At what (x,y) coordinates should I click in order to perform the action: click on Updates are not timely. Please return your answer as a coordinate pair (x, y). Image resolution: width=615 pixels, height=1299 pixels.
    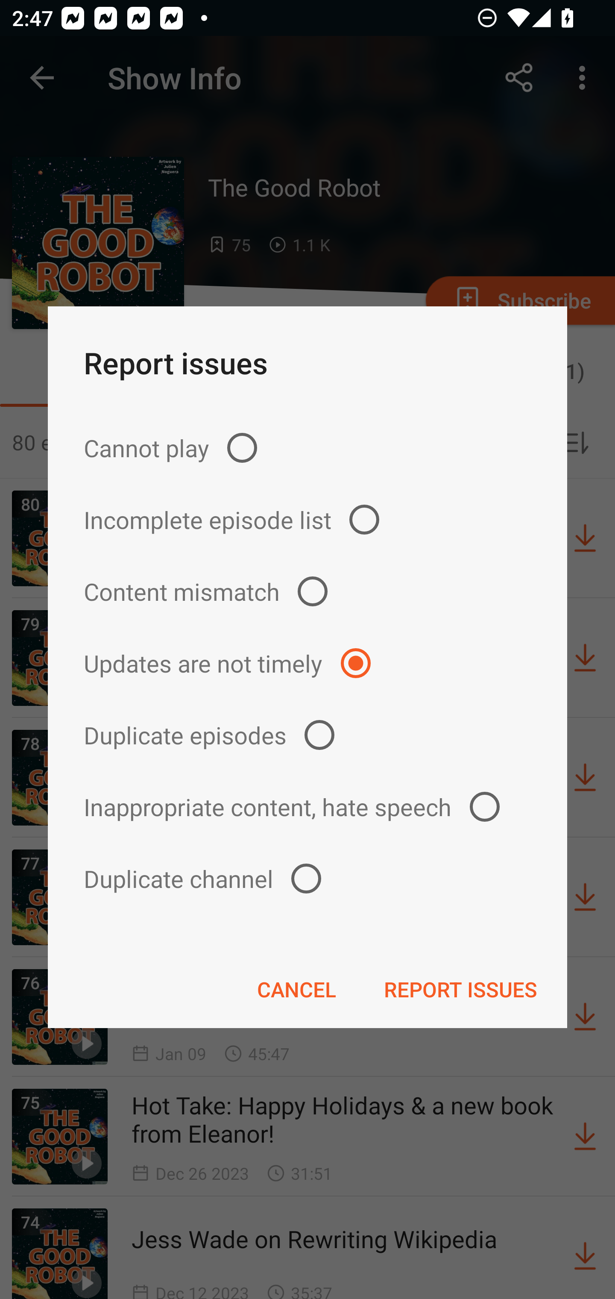
    Looking at the image, I should click on (307, 663).